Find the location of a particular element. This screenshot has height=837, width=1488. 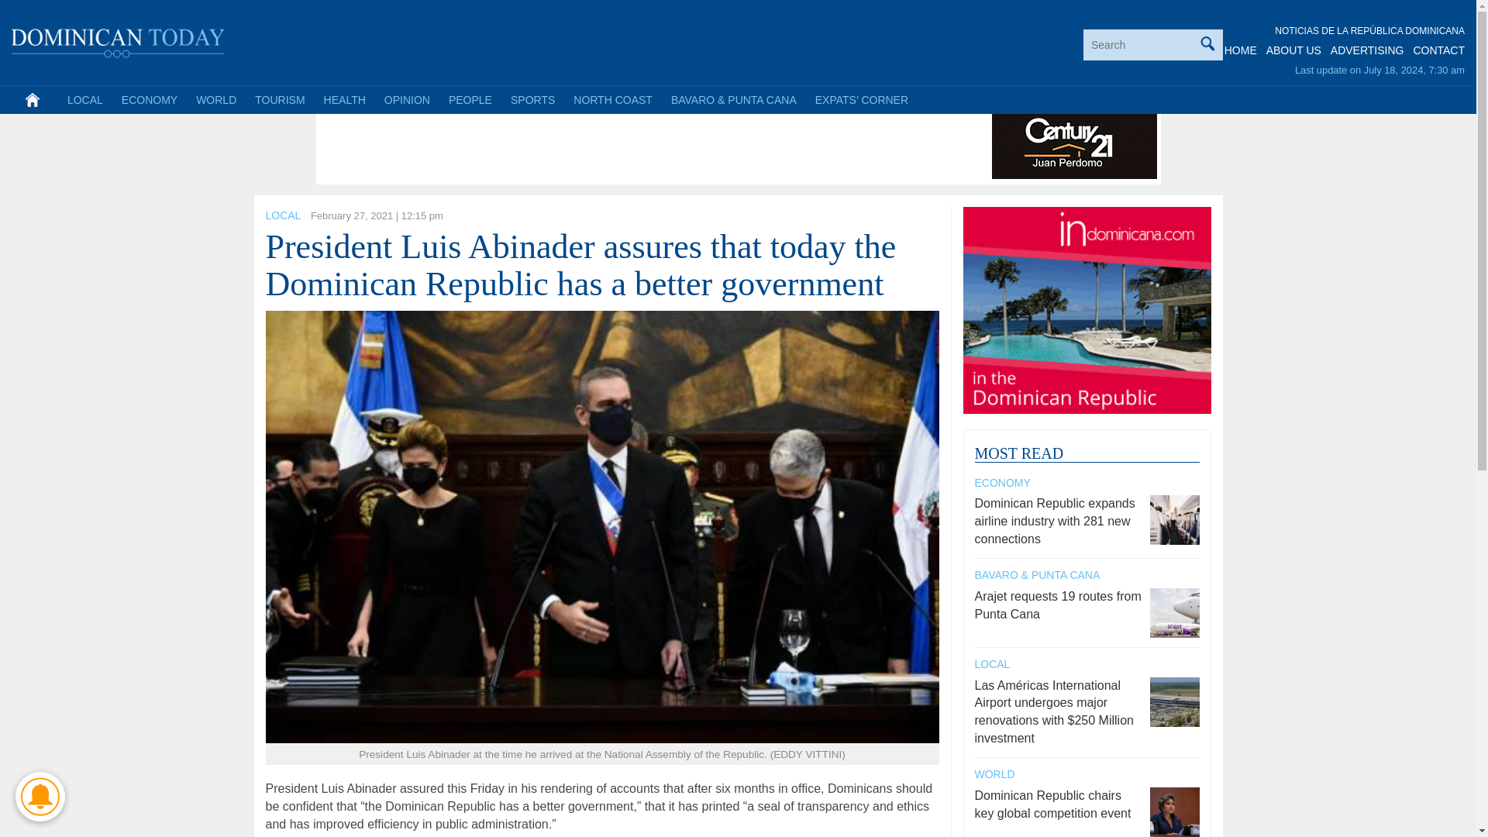

LOCAL is located at coordinates (282, 215).